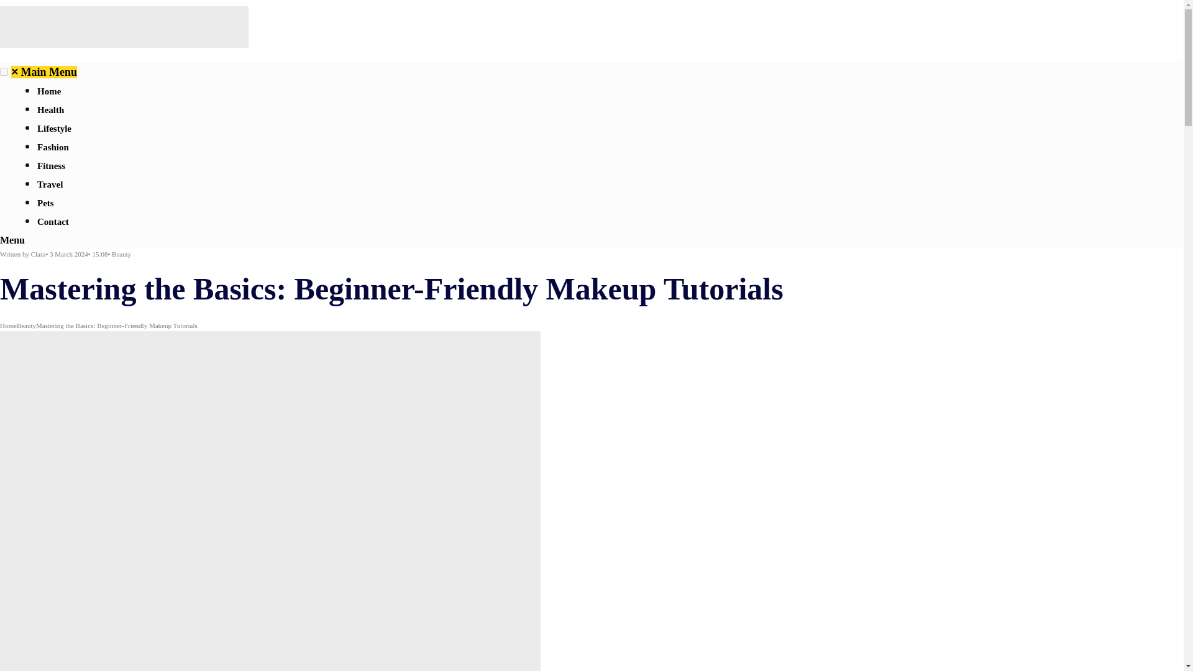 This screenshot has height=671, width=1193. I want to click on Menu, so click(12, 240).